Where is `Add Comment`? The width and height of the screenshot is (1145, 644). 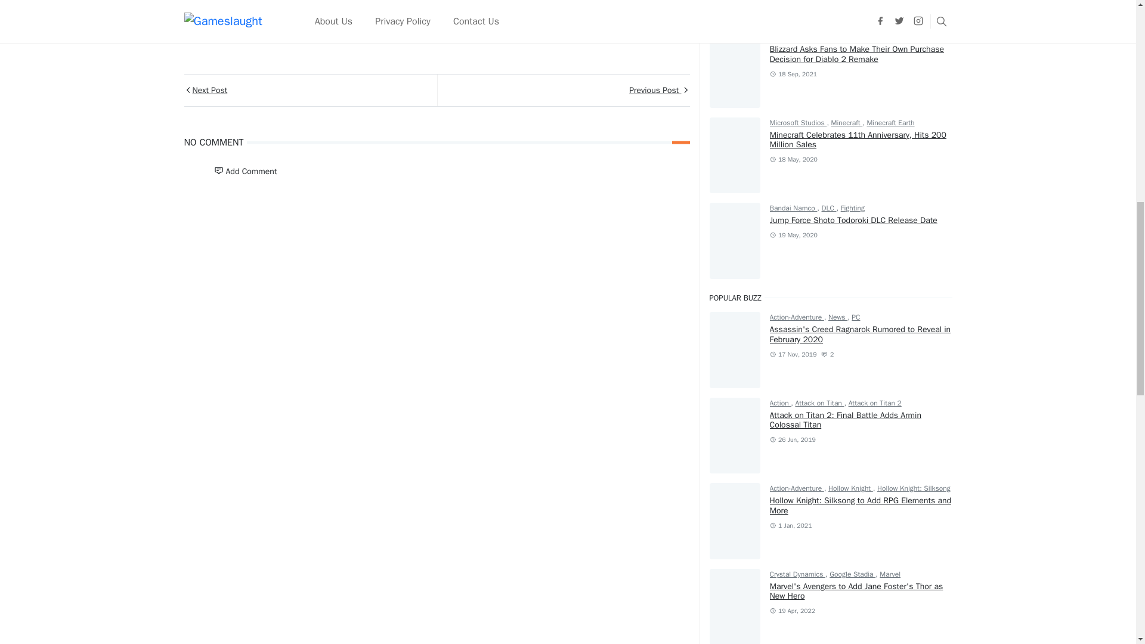
Add Comment is located at coordinates (245, 171).